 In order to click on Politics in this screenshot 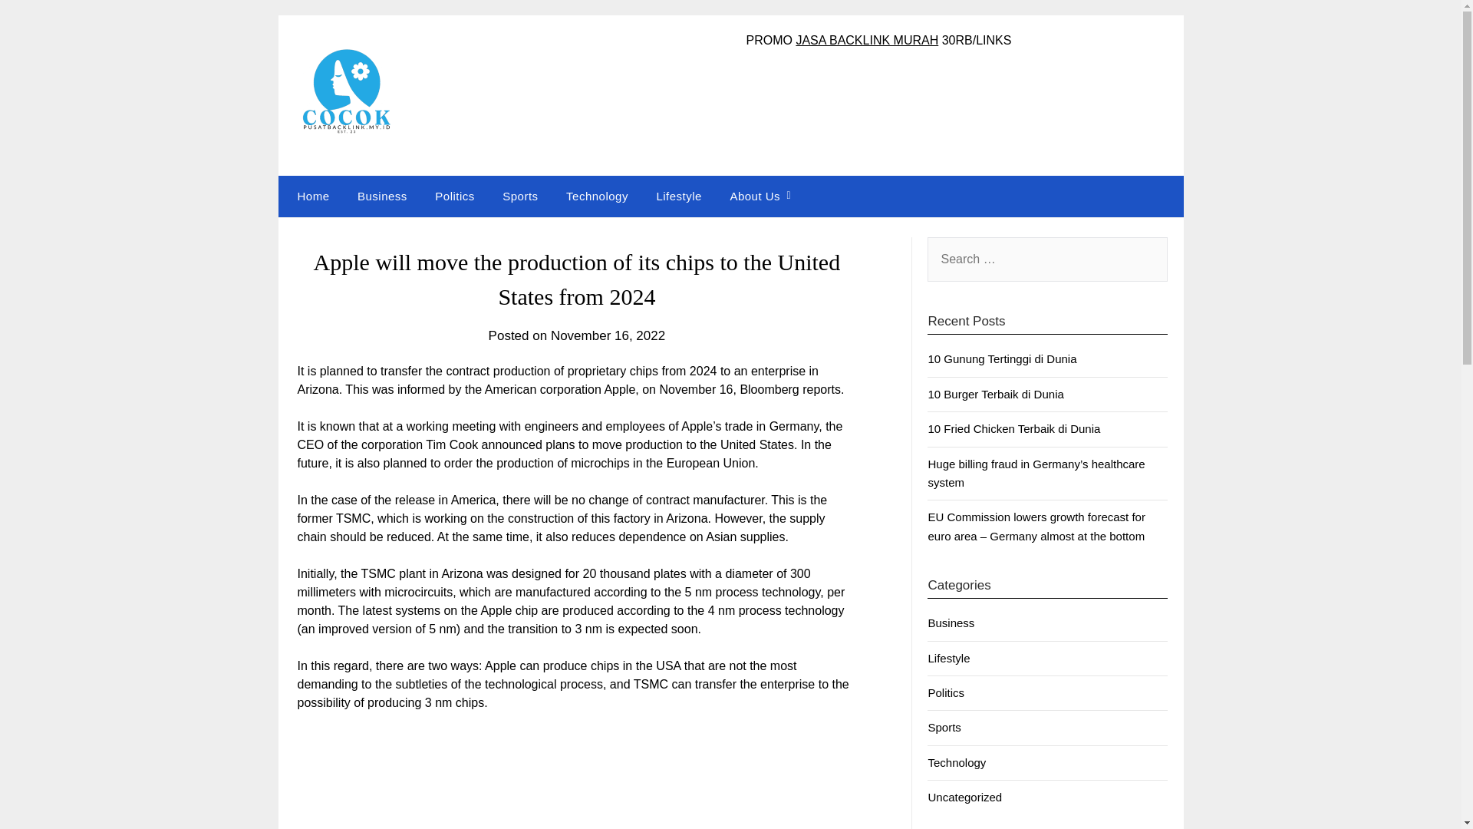, I will do `click(946, 692)`.